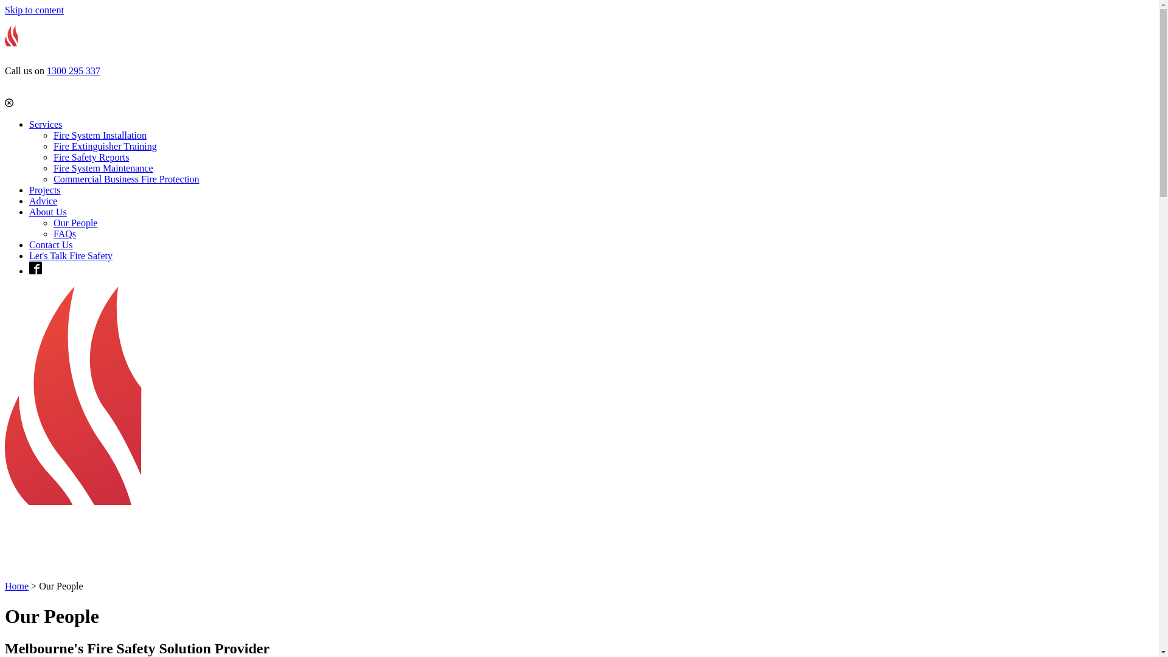 The image size is (1168, 657). I want to click on Commercial Business Fire Protection, so click(127, 179).